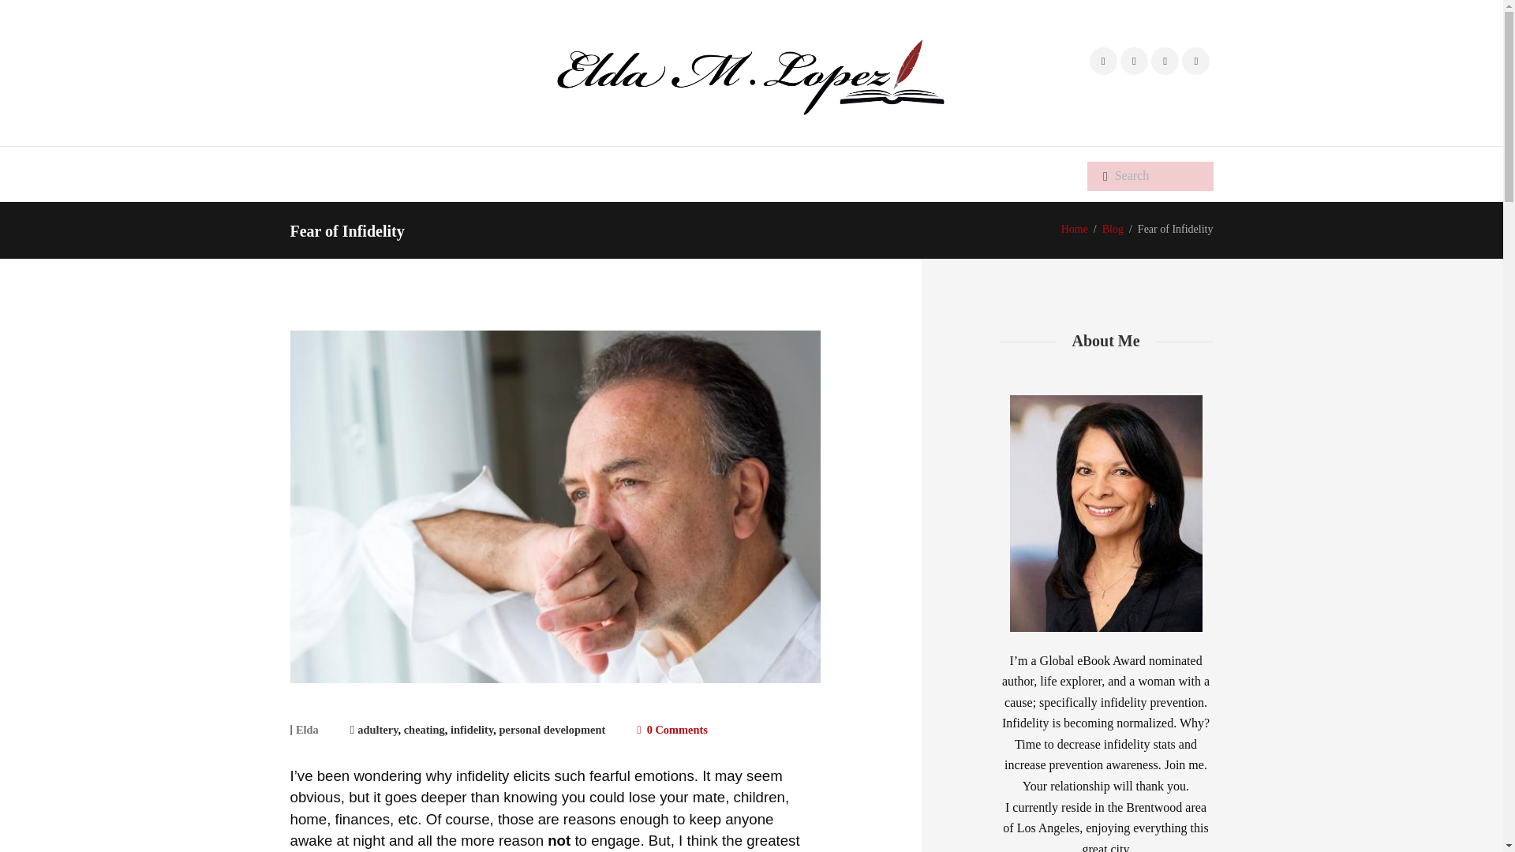 The height and width of the screenshot is (852, 1515). Describe the element at coordinates (1113, 229) in the screenshot. I see `Blog` at that location.